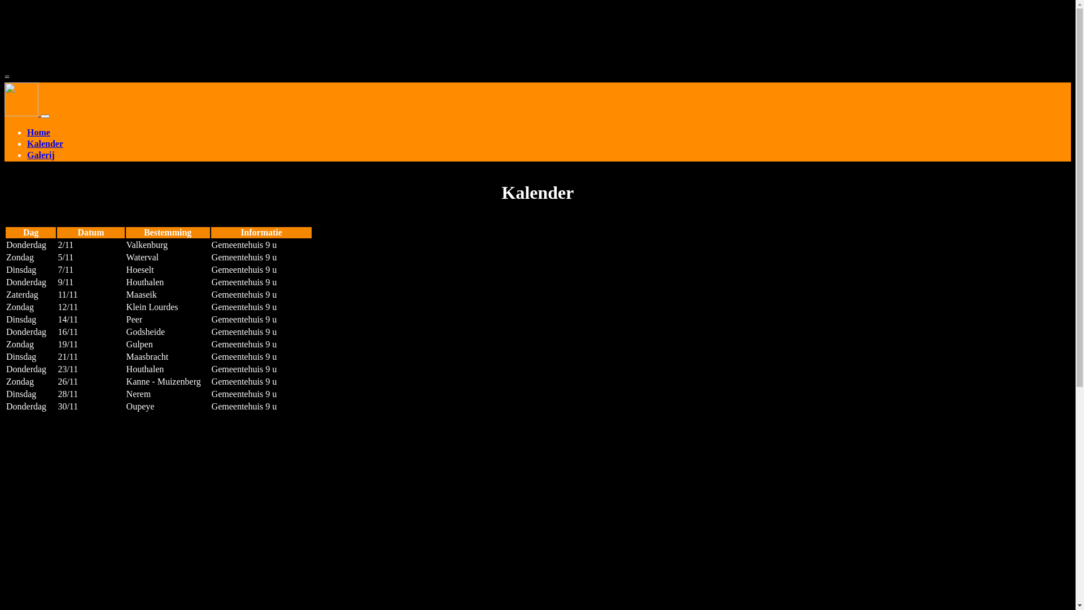 This screenshot has width=1084, height=610. What do you see at coordinates (549, 145) in the screenshot?
I see `Kalender` at bounding box center [549, 145].